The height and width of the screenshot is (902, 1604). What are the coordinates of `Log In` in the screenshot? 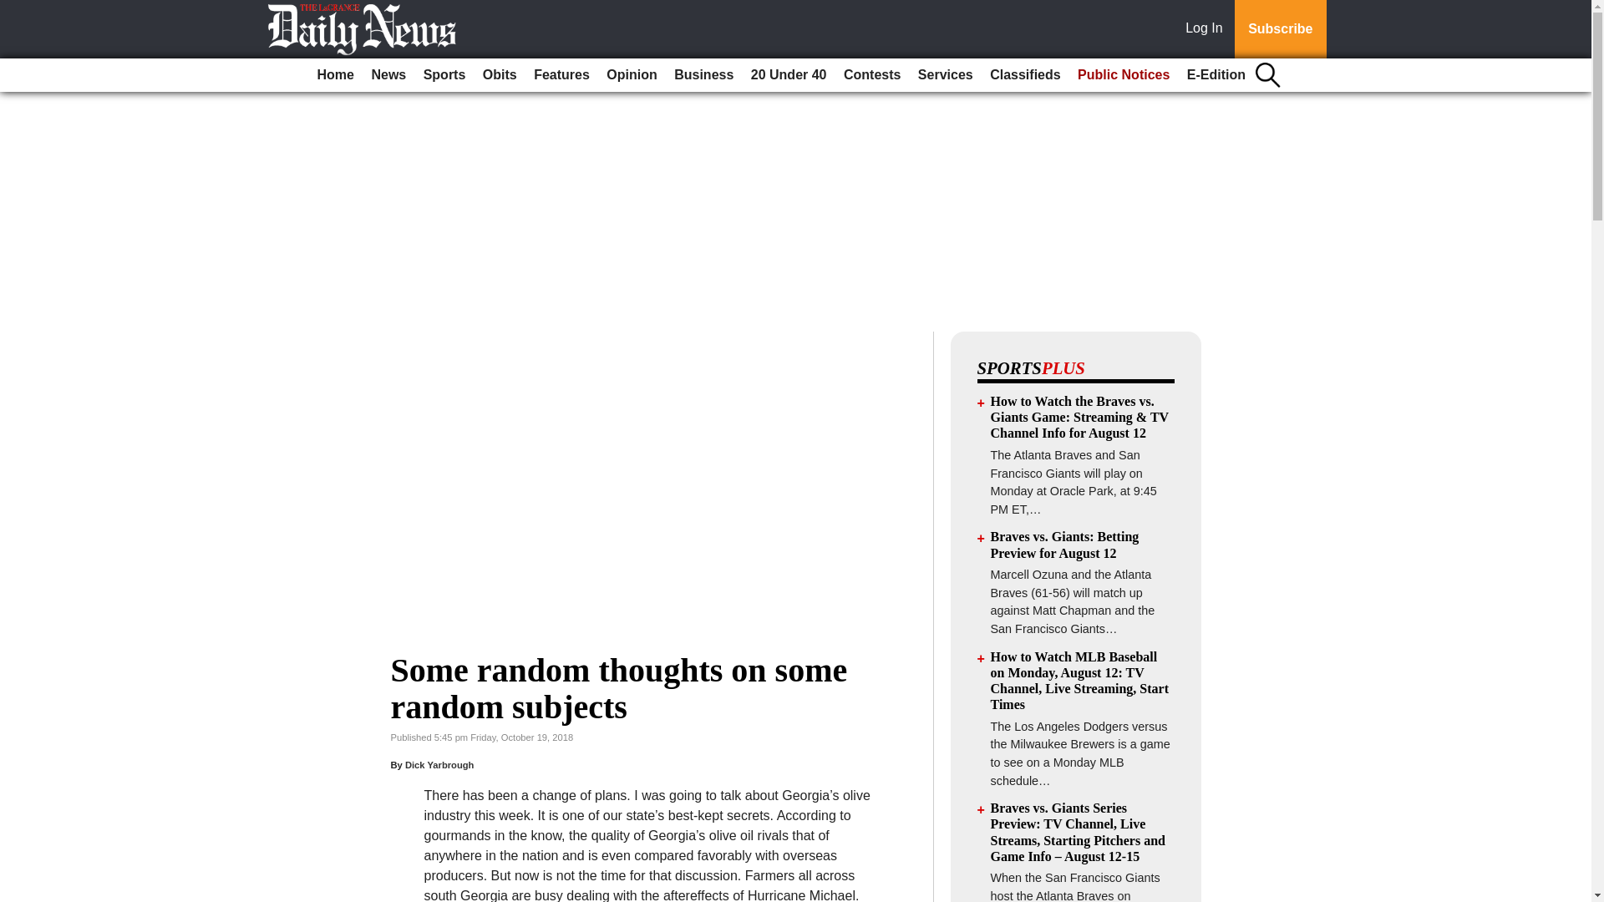 It's located at (1207, 29).